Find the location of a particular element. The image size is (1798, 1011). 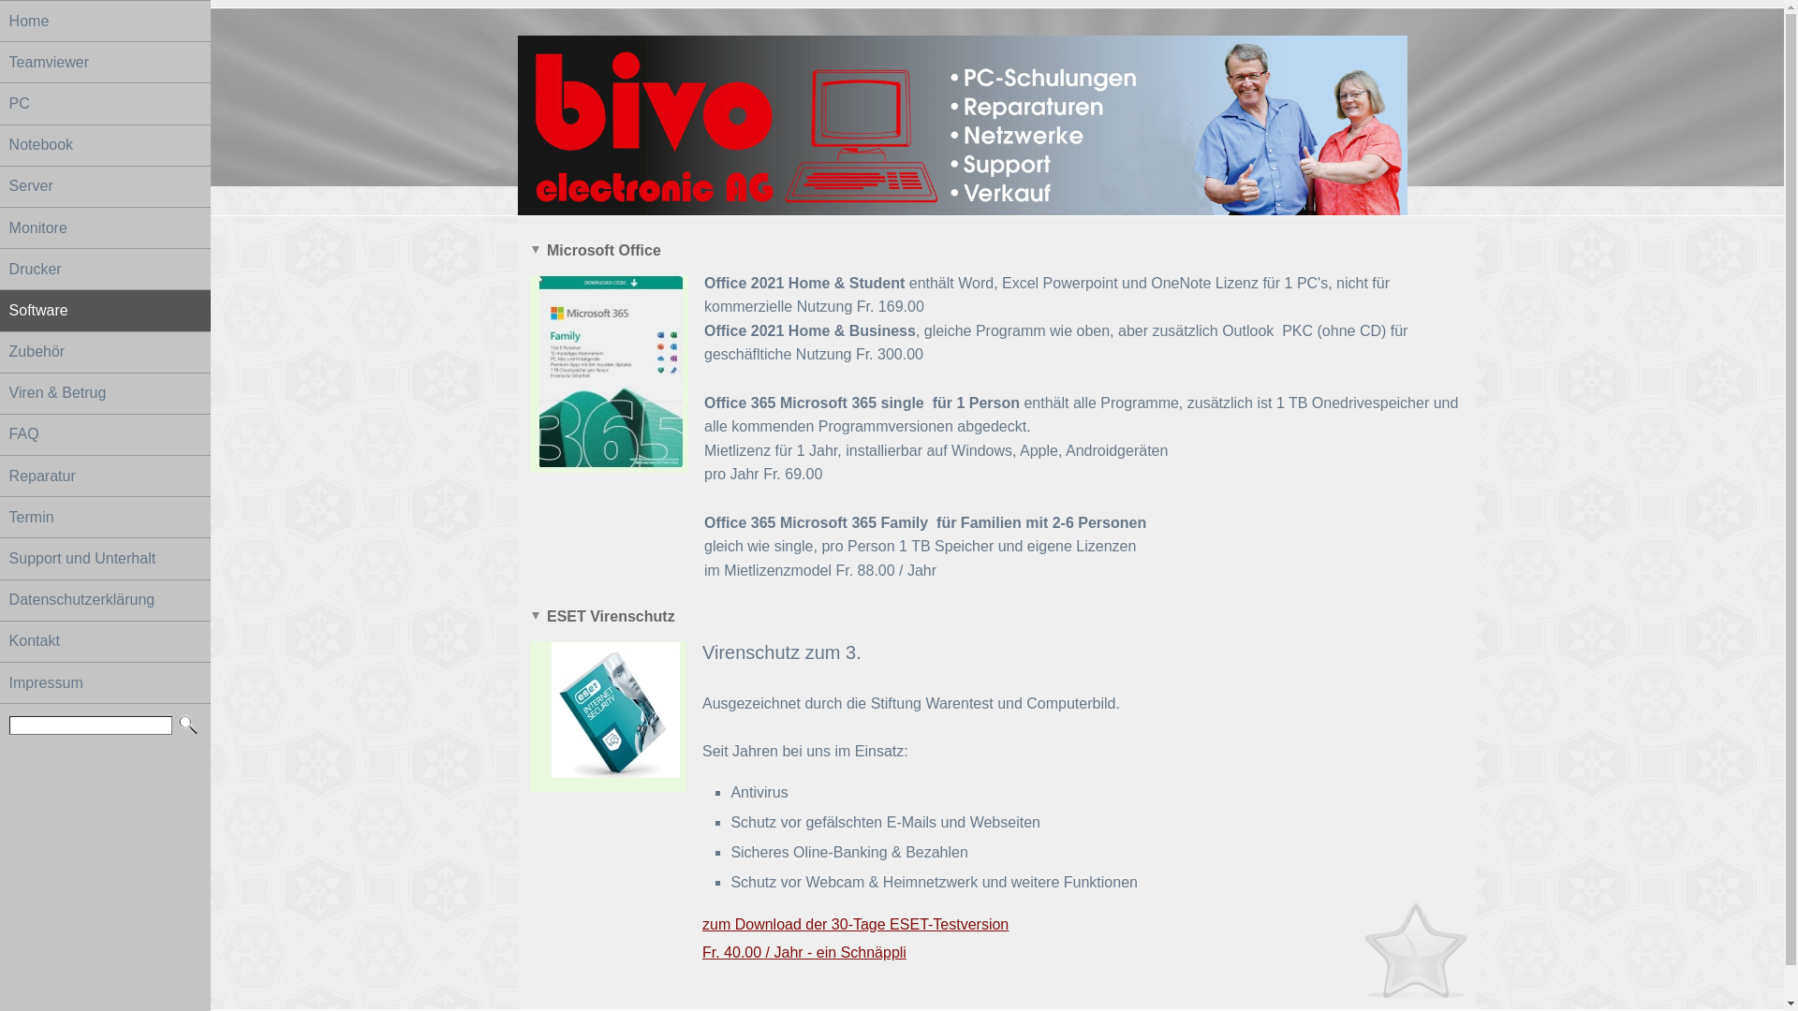

zum Download der 30-Tage ESET-Testversion is located at coordinates (856, 925).